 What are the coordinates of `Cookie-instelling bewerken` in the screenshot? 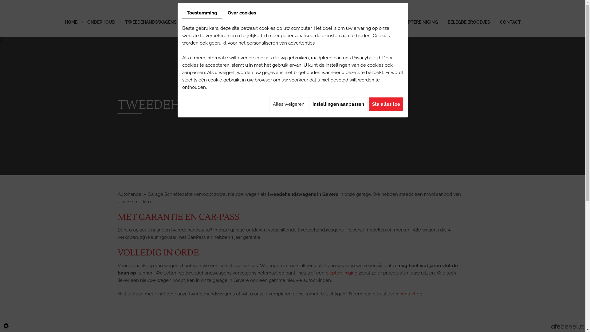 It's located at (6, 326).